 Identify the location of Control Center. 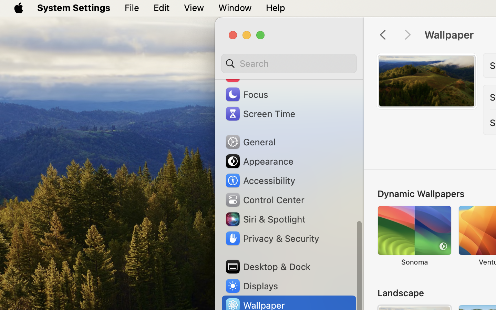
(265, 200).